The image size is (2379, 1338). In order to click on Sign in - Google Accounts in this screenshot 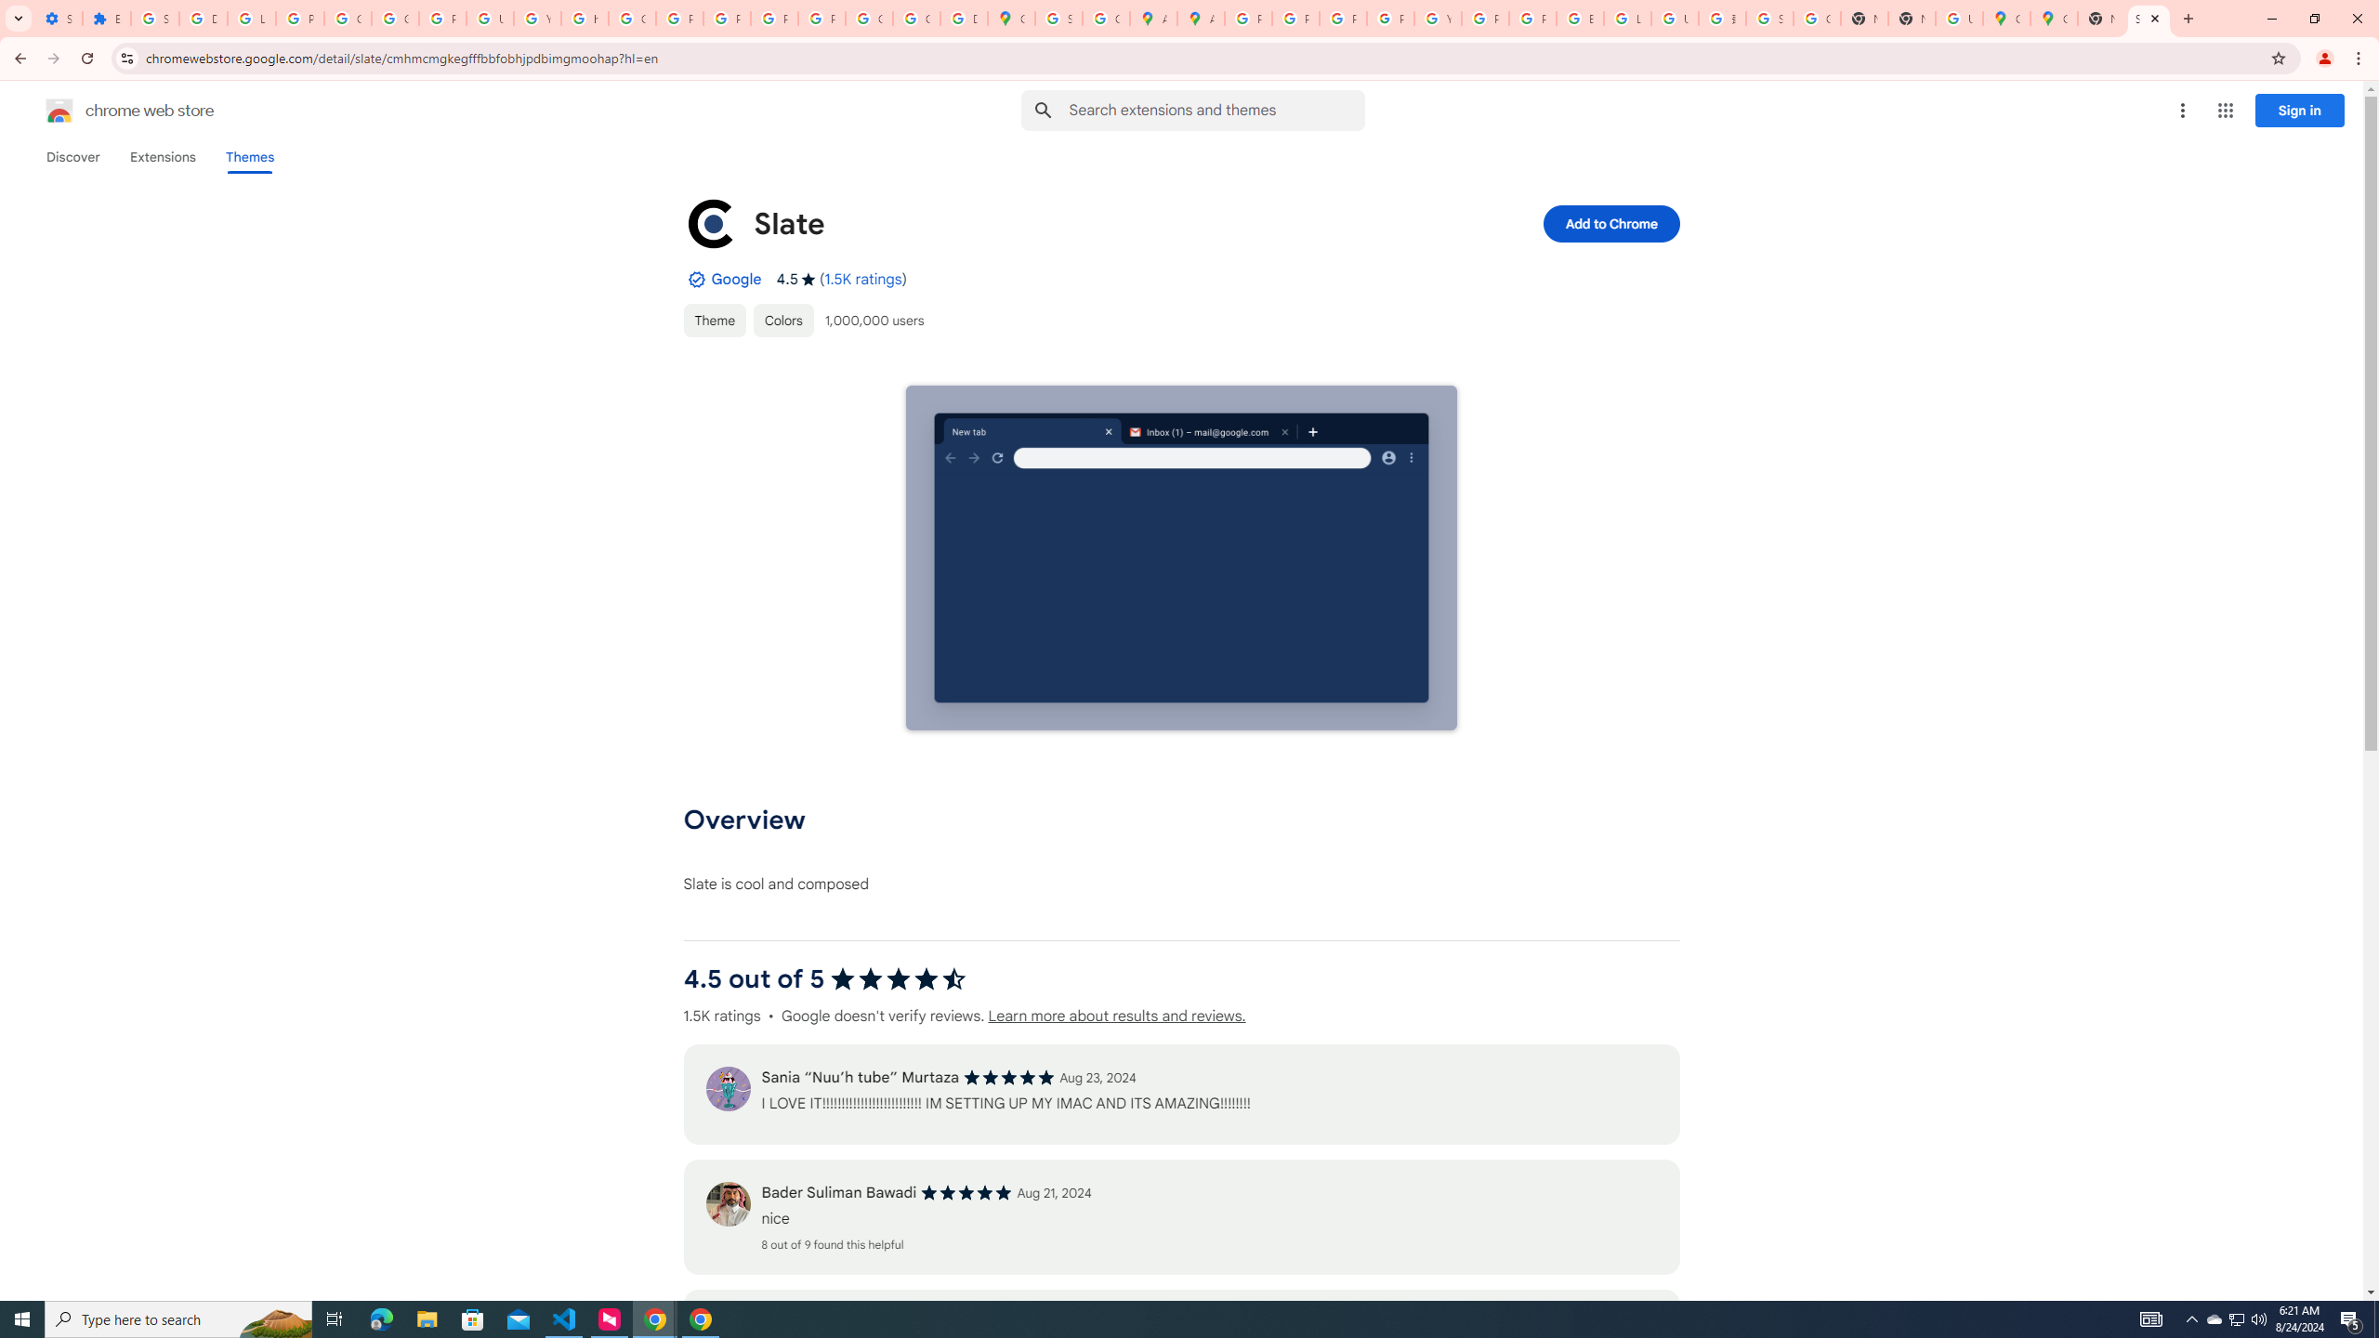, I will do `click(1768, 19)`.